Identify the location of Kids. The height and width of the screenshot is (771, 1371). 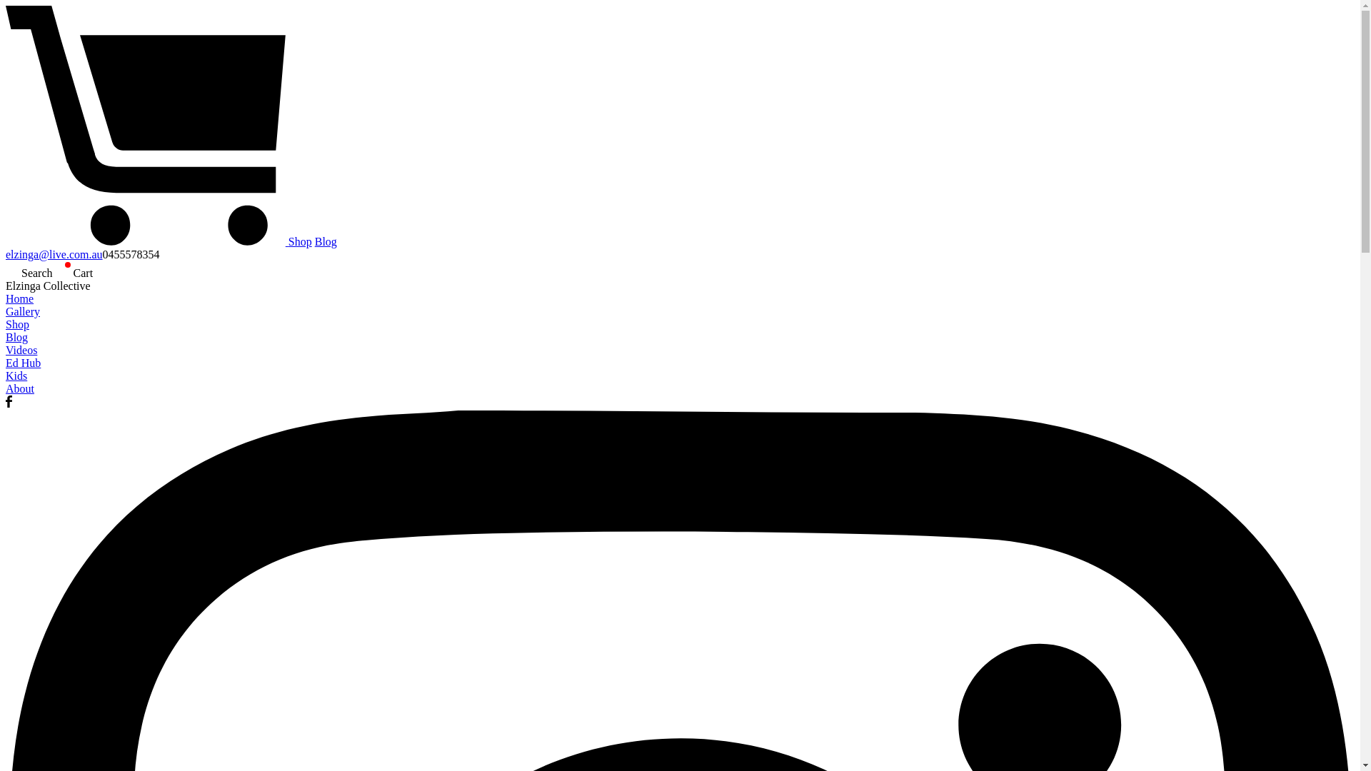
(680, 376).